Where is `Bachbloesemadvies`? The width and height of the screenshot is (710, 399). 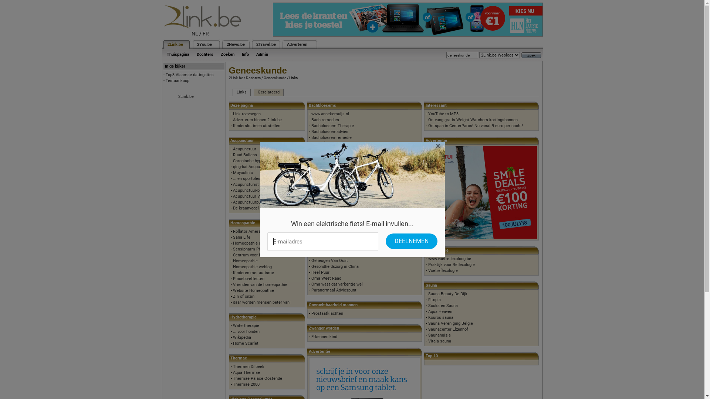 Bachbloesemadvies is located at coordinates (330, 132).